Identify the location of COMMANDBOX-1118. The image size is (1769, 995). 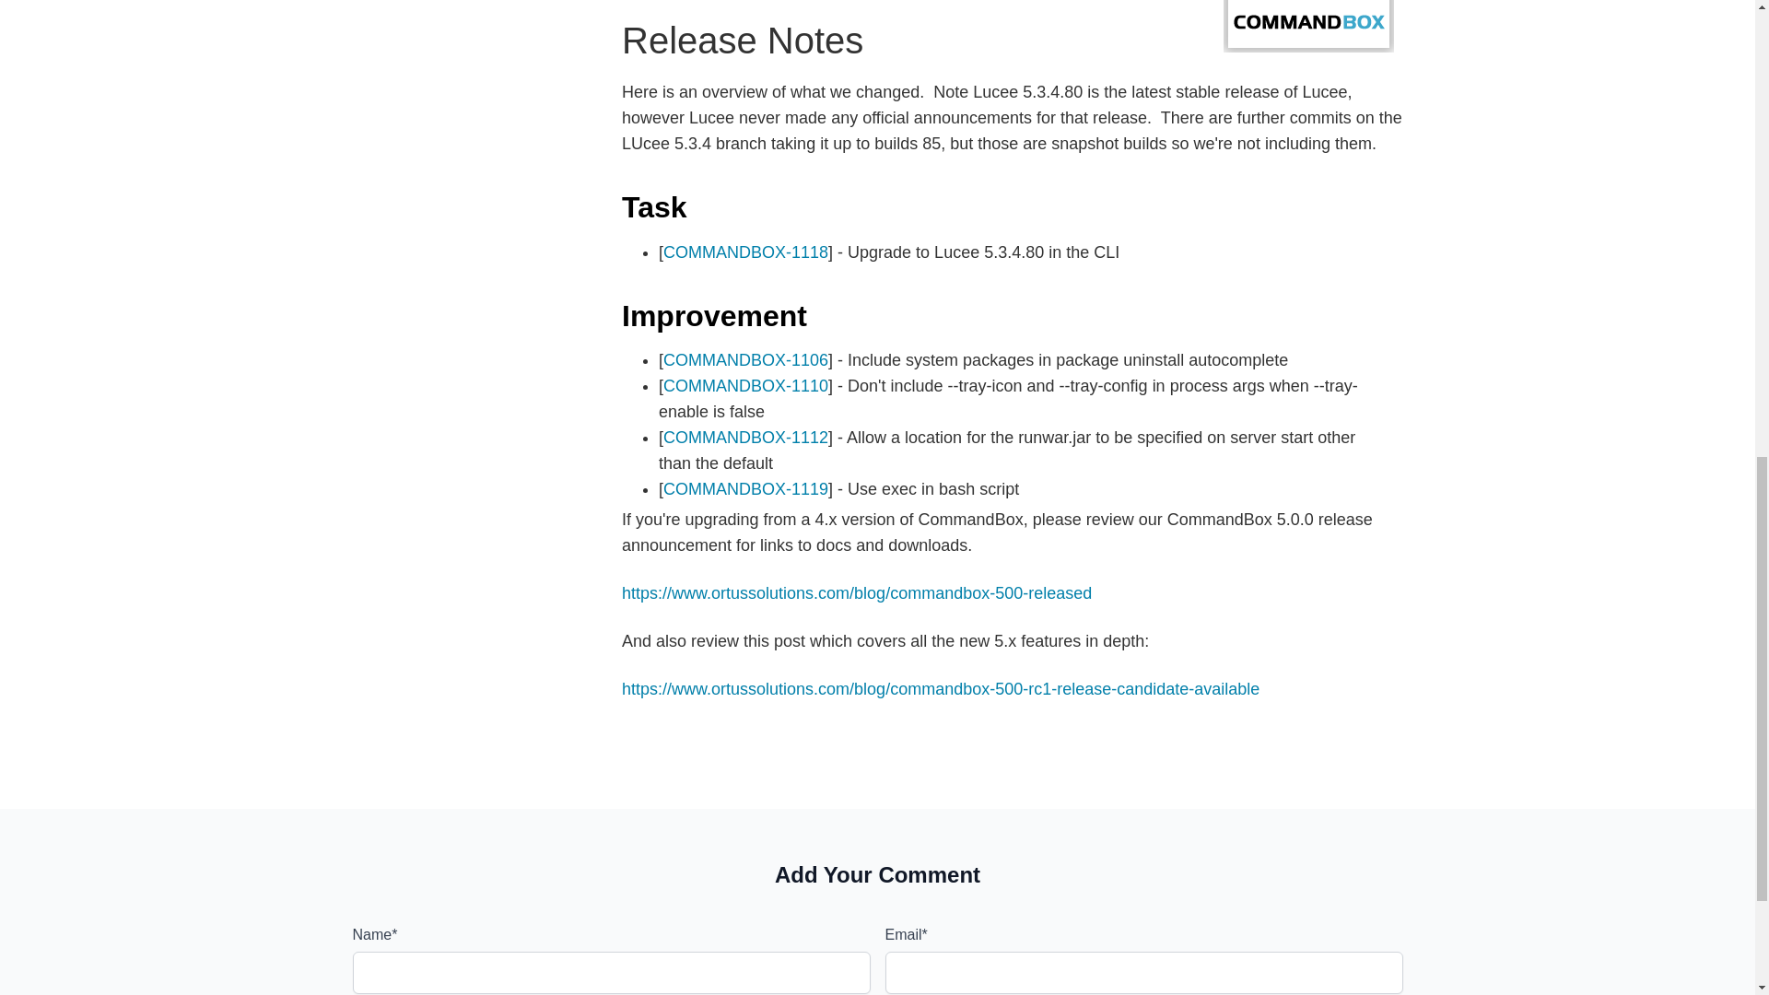
(745, 252).